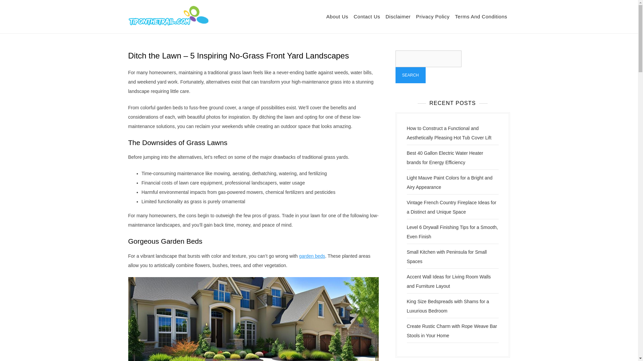 The image size is (643, 361). Describe the element at coordinates (398, 17) in the screenshot. I see `Disclaimer` at that location.